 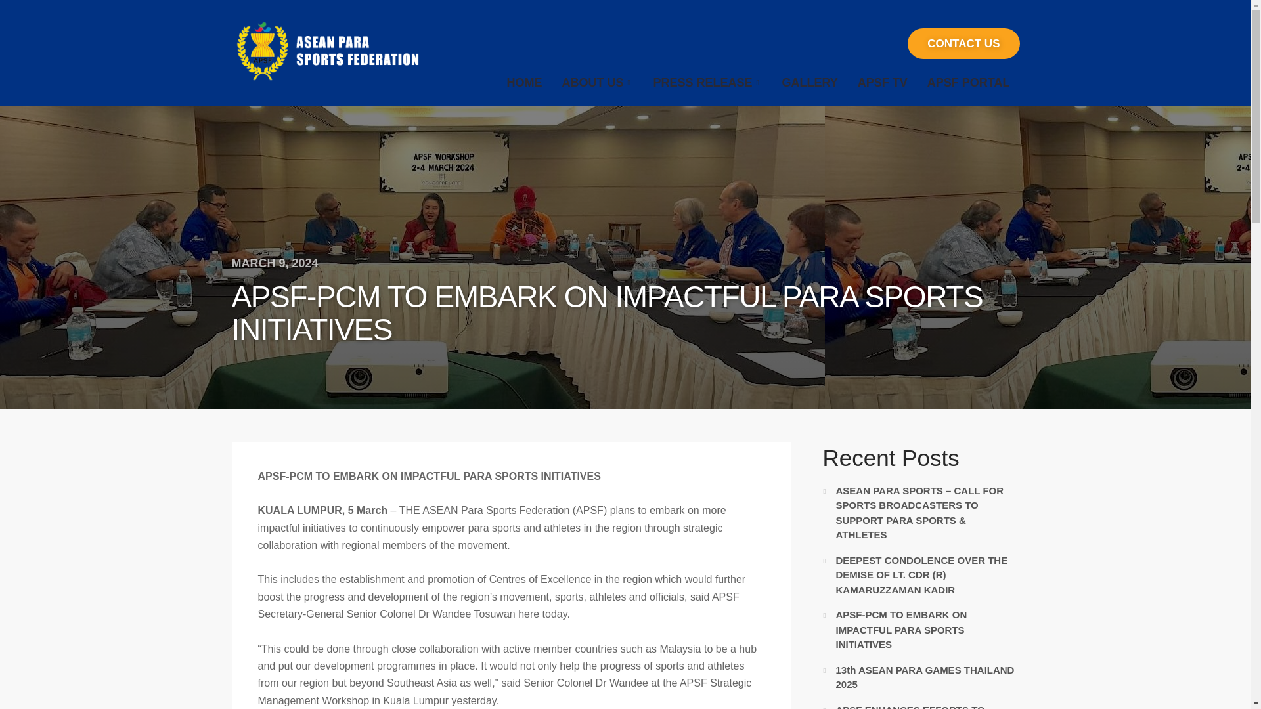 What do you see at coordinates (707, 83) in the screenshot?
I see `PRESS RELEASE` at bounding box center [707, 83].